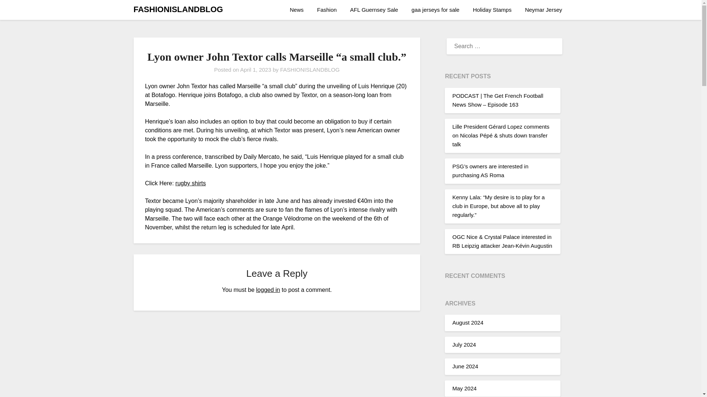 The height and width of the screenshot is (397, 707). Describe the element at coordinates (190, 183) in the screenshot. I see `rugby shirts` at that location.